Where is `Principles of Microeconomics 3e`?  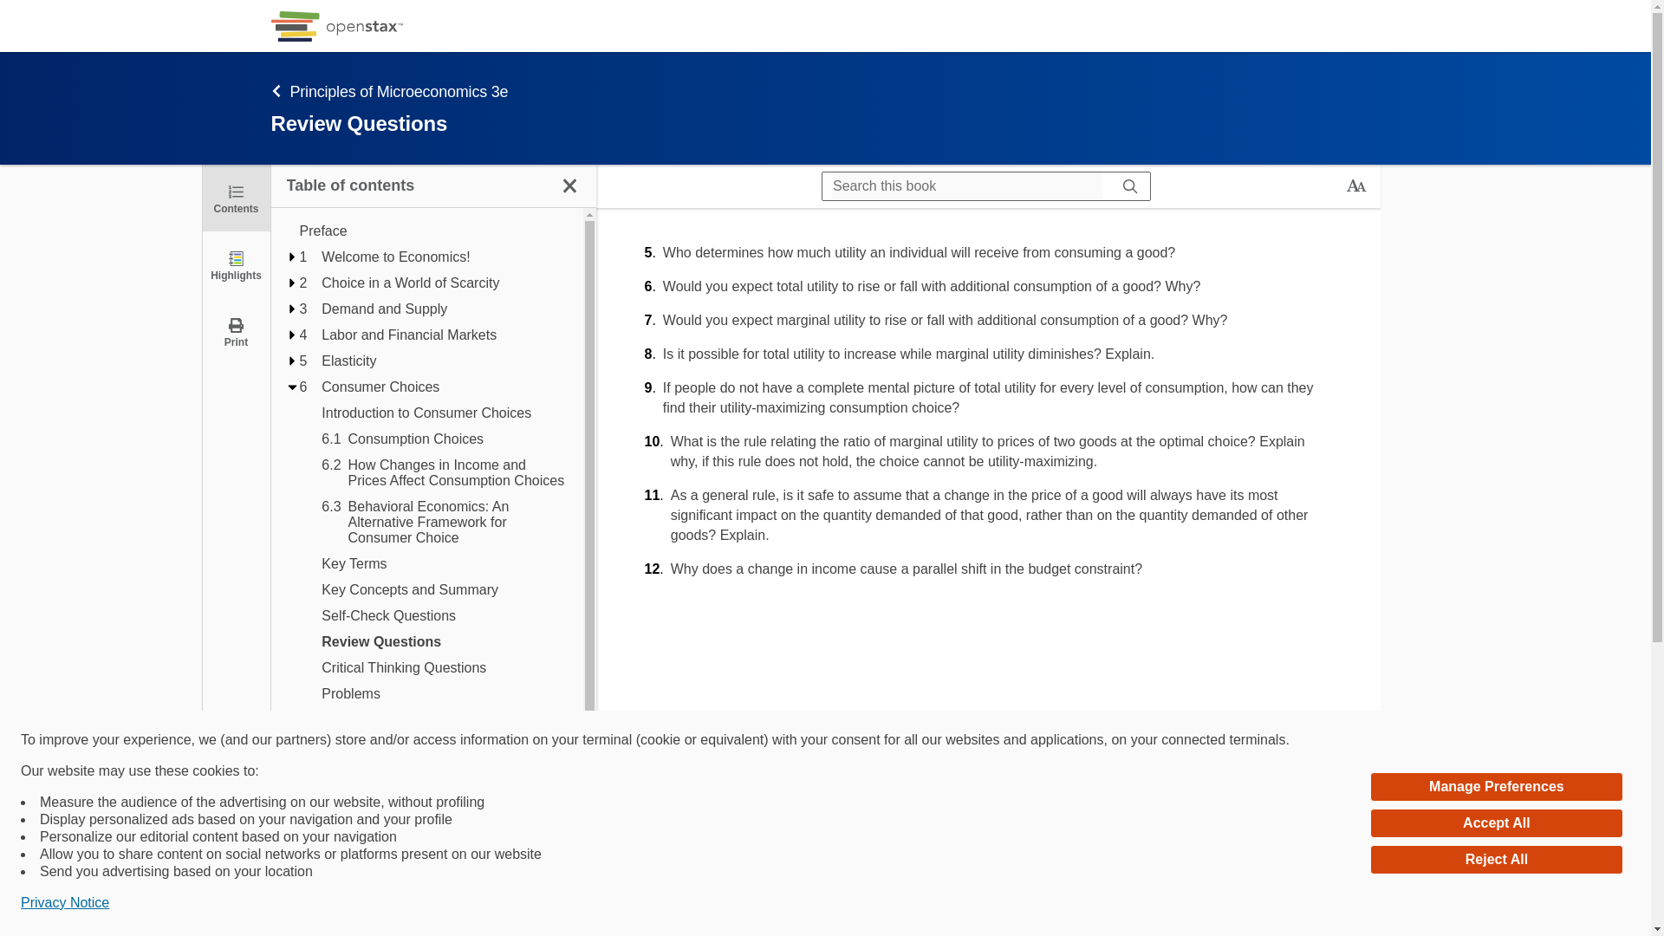
Principles of Microeconomics 3e is located at coordinates (387, 137).